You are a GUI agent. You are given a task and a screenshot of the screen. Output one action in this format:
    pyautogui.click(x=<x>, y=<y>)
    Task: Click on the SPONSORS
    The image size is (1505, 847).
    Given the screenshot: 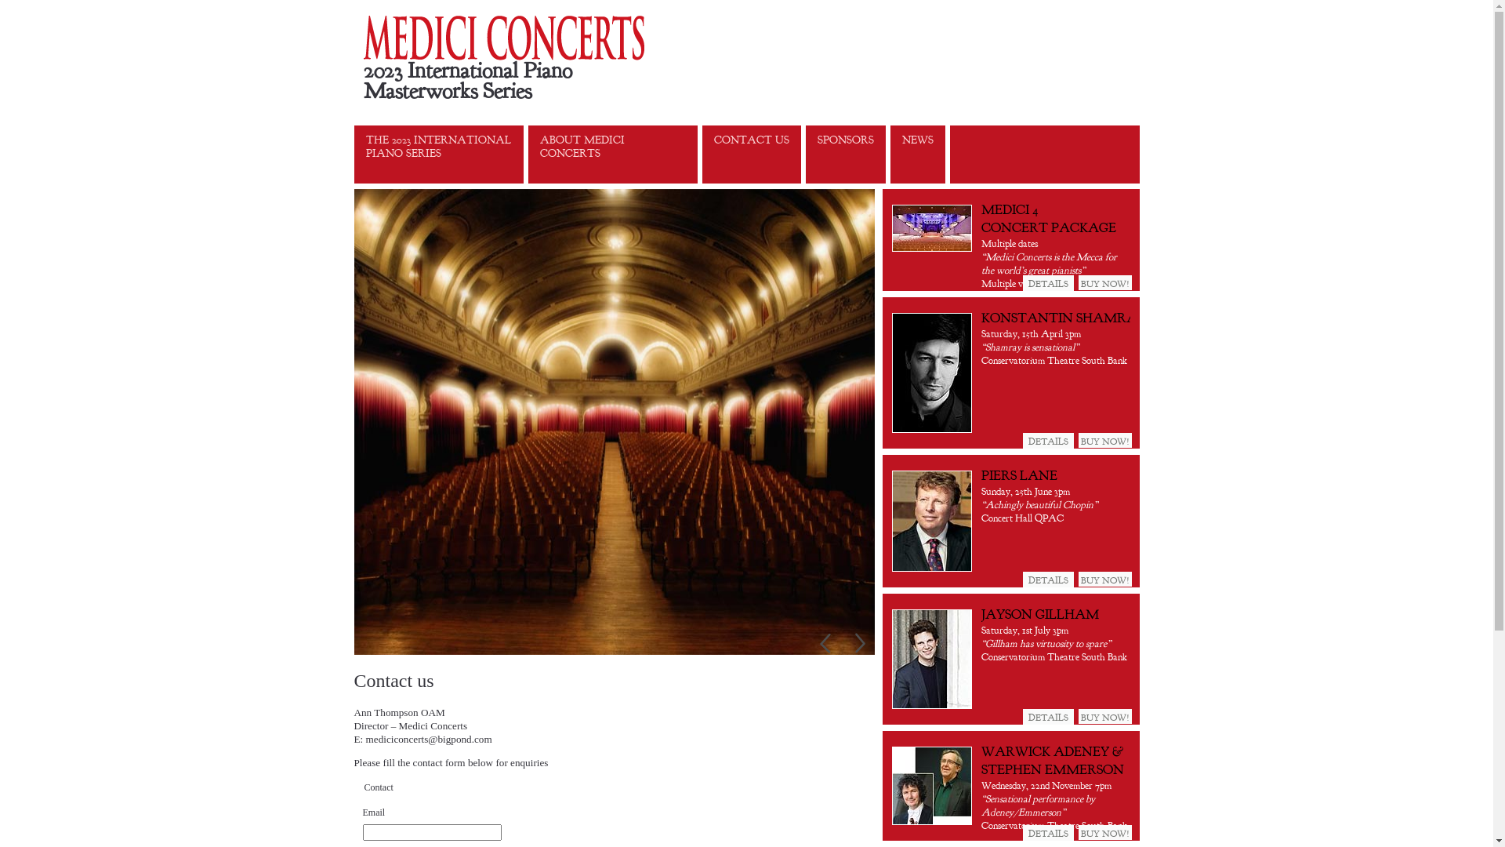 What is the action you would take?
    pyautogui.click(x=846, y=154)
    